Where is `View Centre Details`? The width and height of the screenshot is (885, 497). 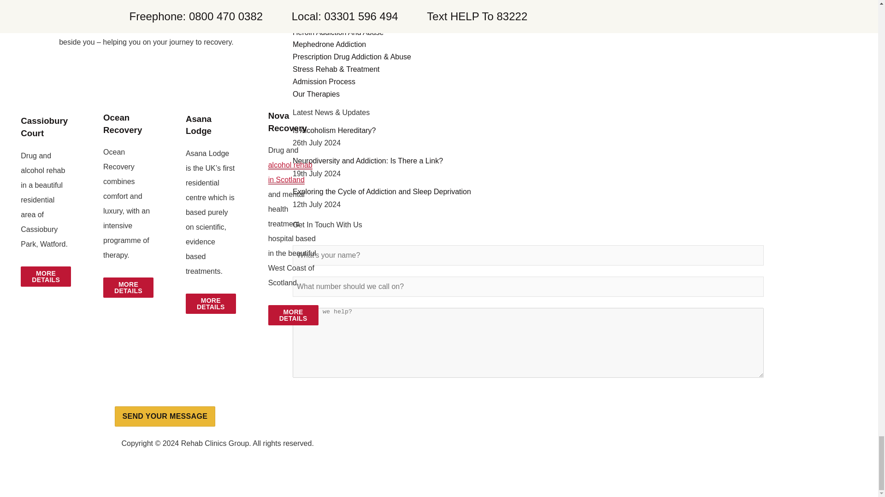 View Centre Details is located at coordinates (211, 304).